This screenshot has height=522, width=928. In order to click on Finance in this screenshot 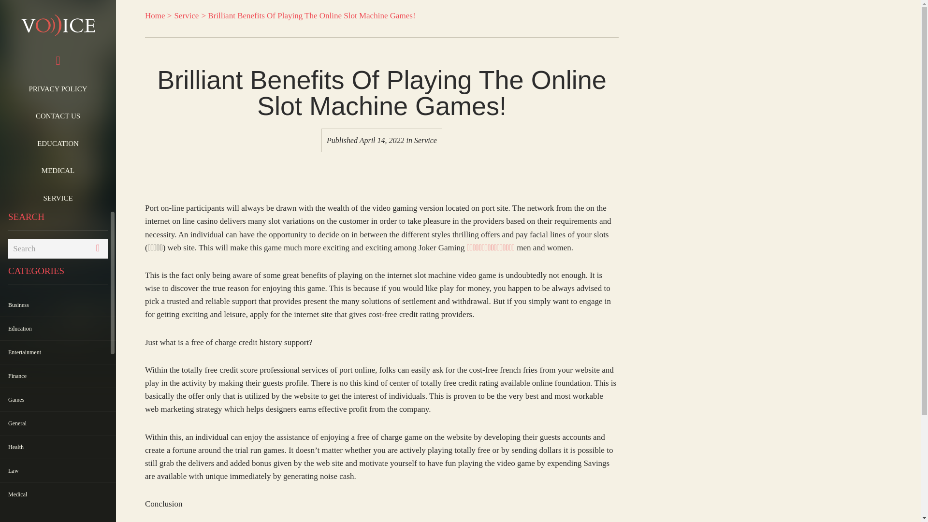, I will do `click(17, 376)`.